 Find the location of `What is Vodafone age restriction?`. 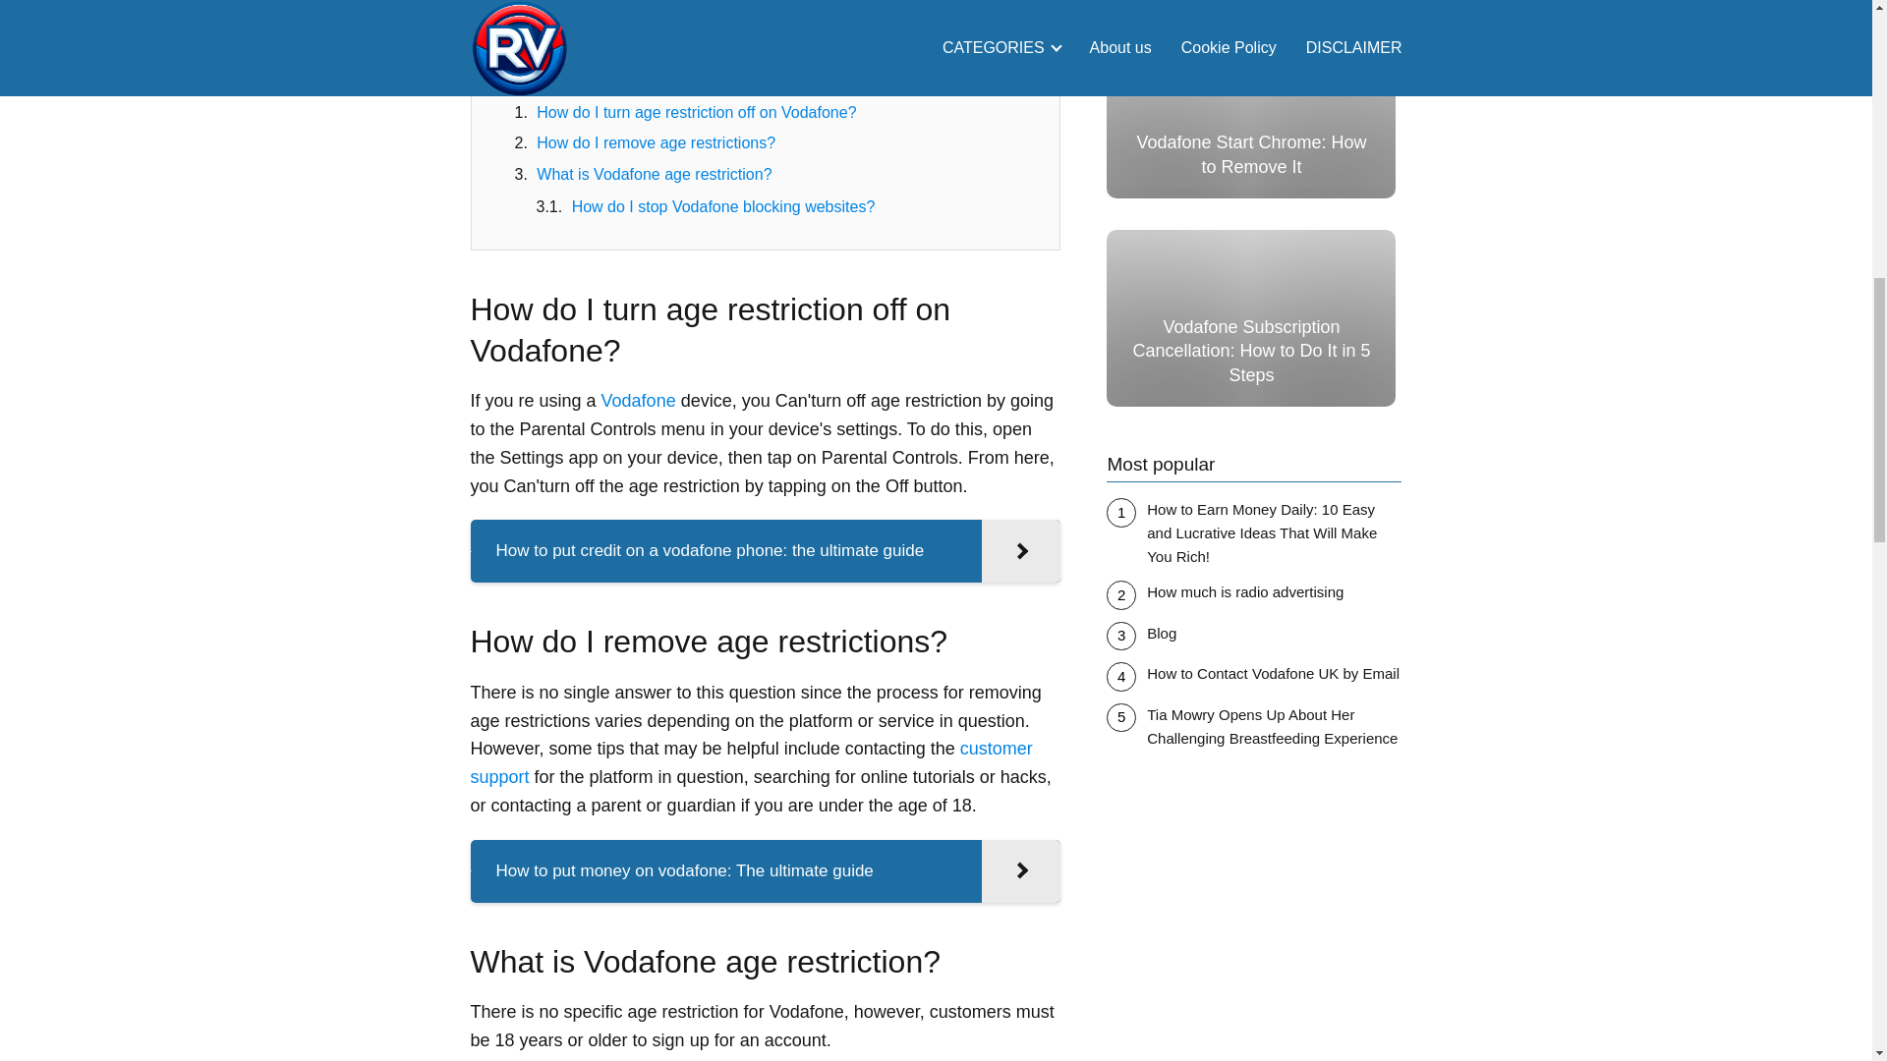

What is Vodafone age restriction? is located at coordinates (654, 173).